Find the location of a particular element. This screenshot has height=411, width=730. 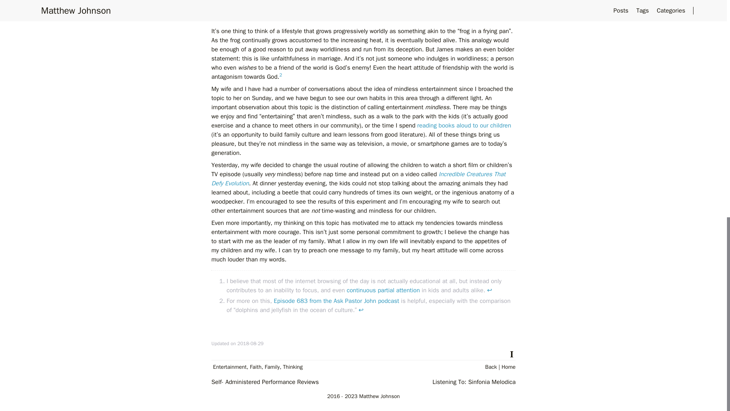

Faith is located at coordinates (255, 367).